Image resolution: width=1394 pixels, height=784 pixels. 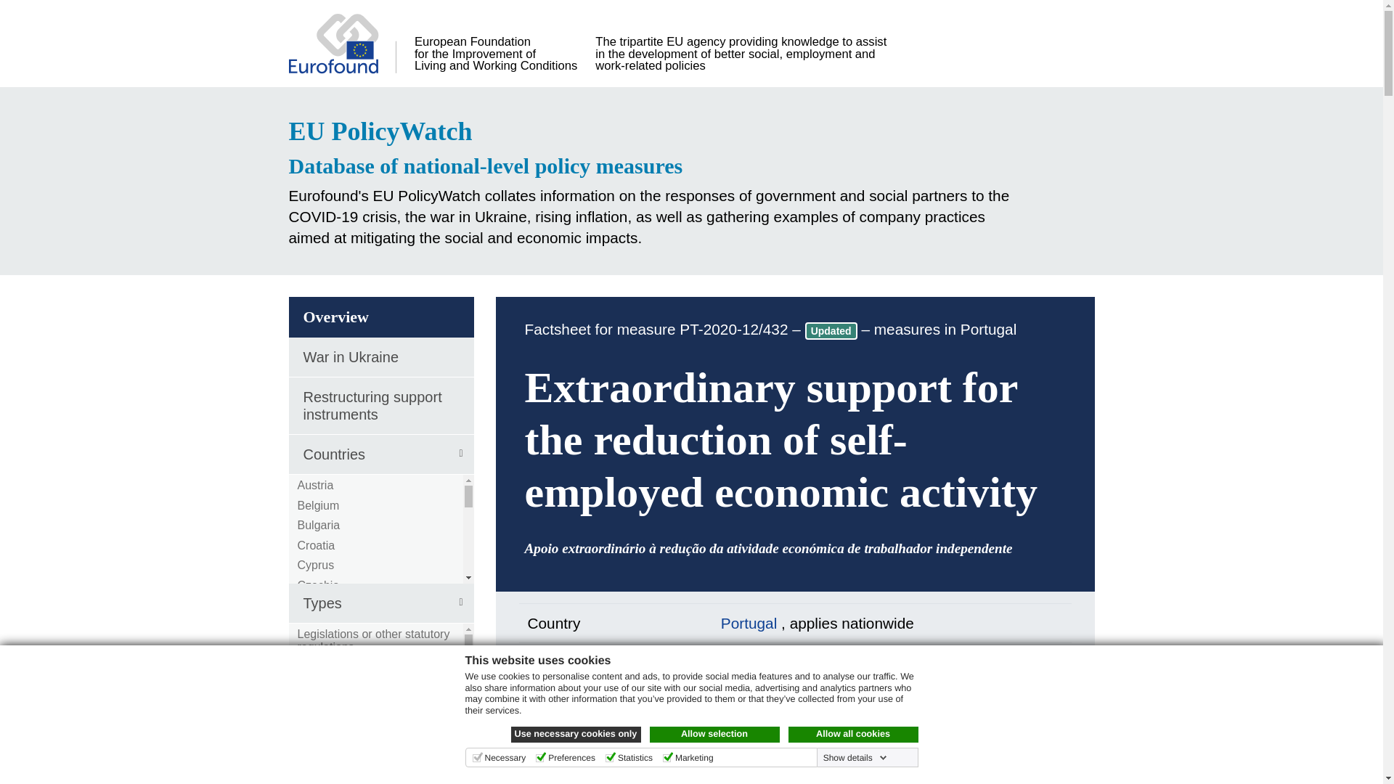 What do you see at coordinates (576, 735) in the screenshot?
I see `Use necessary cookies only` at bounding box center [576, 735].